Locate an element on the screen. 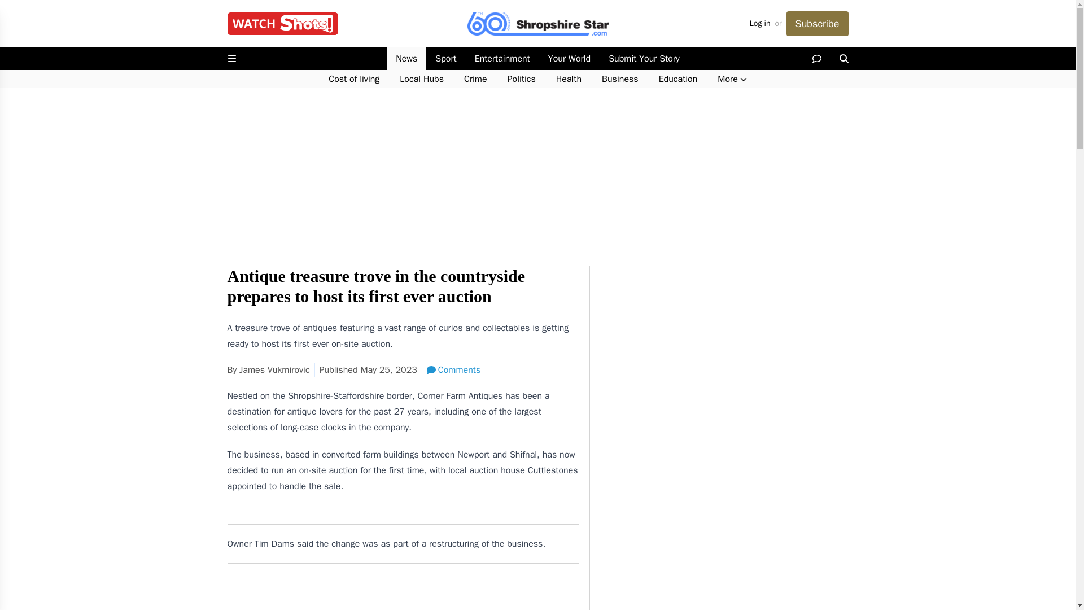 The image size is (1084, 610). More is located at coordinates (732, 79).